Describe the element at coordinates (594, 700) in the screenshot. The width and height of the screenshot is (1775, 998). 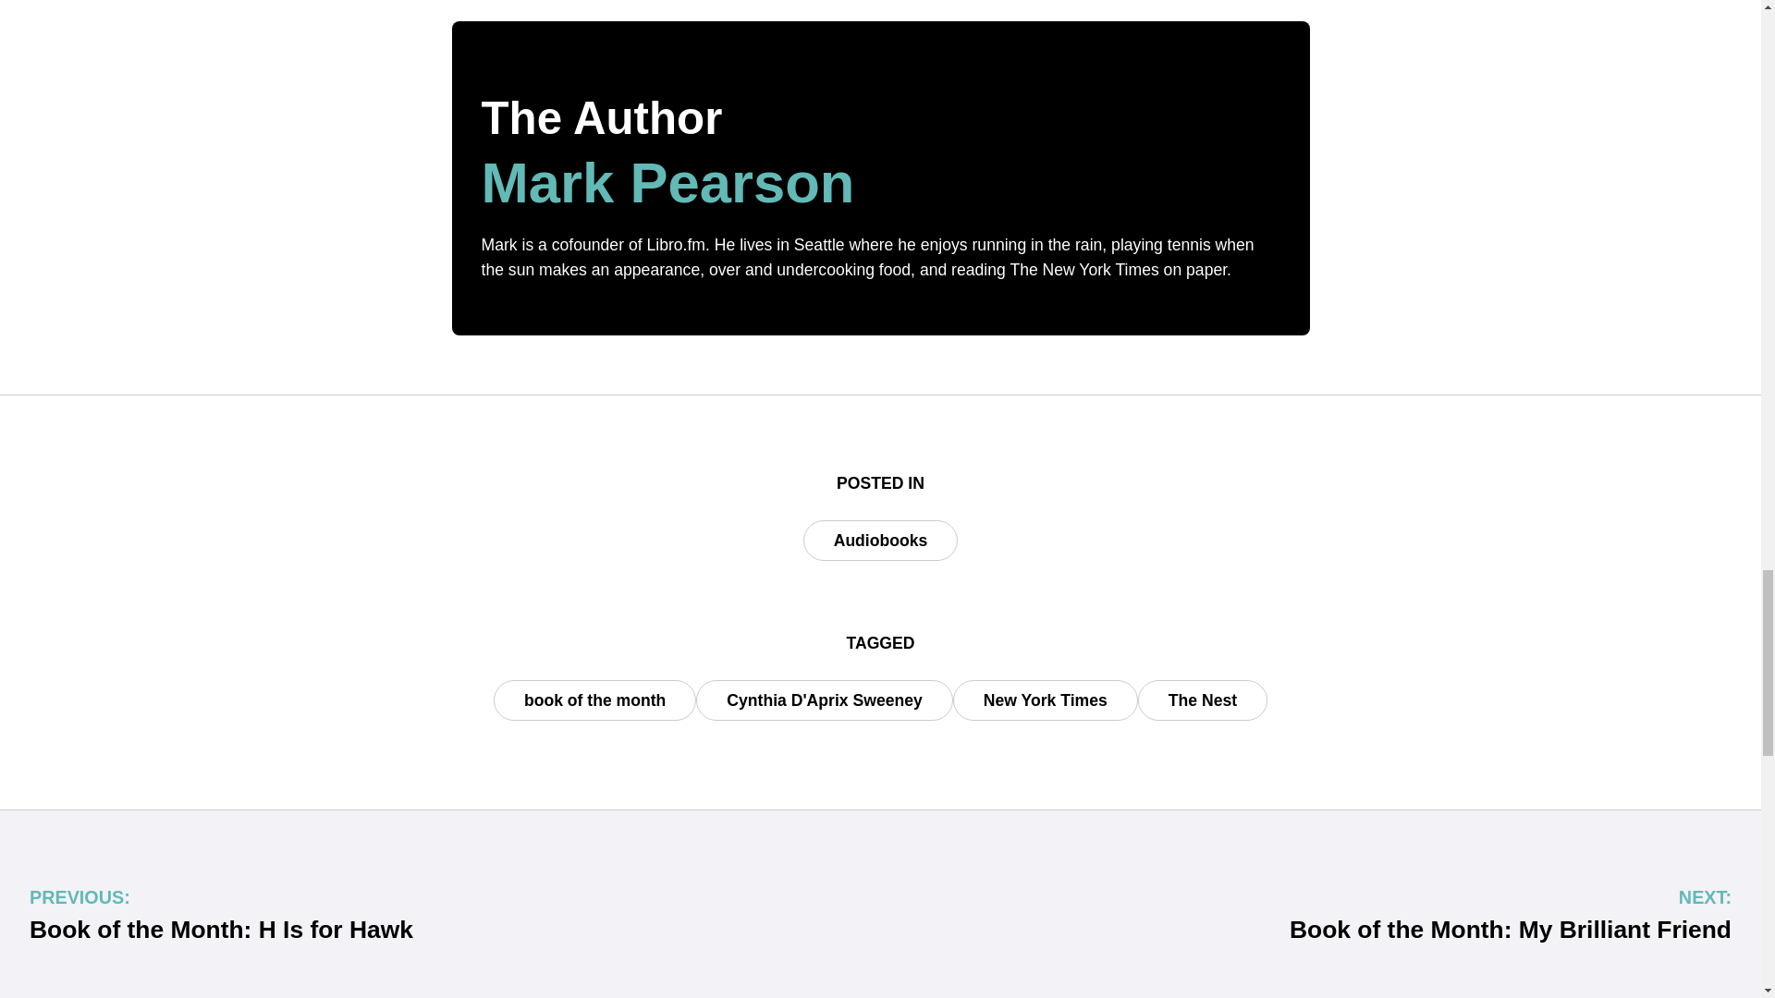
I see `book of the month` at that location.